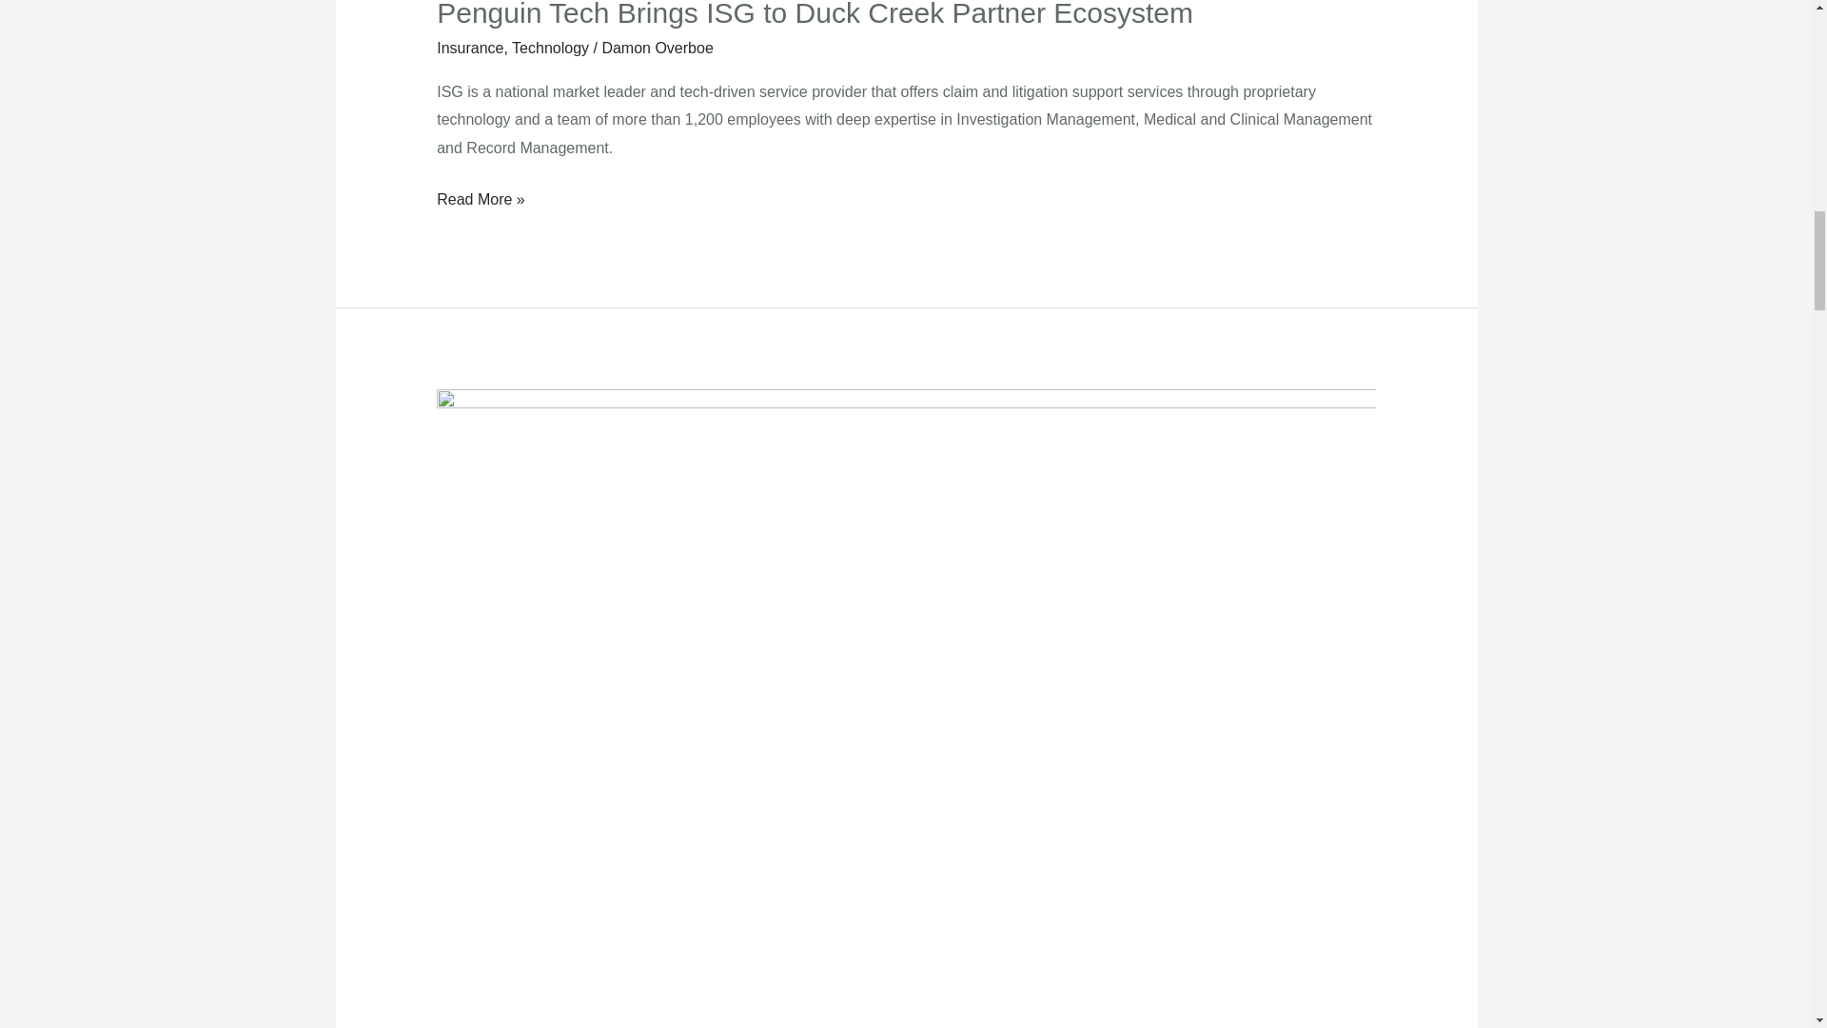 The image size is (1827, 1028). I want to click on Technology, so click(550, 48).